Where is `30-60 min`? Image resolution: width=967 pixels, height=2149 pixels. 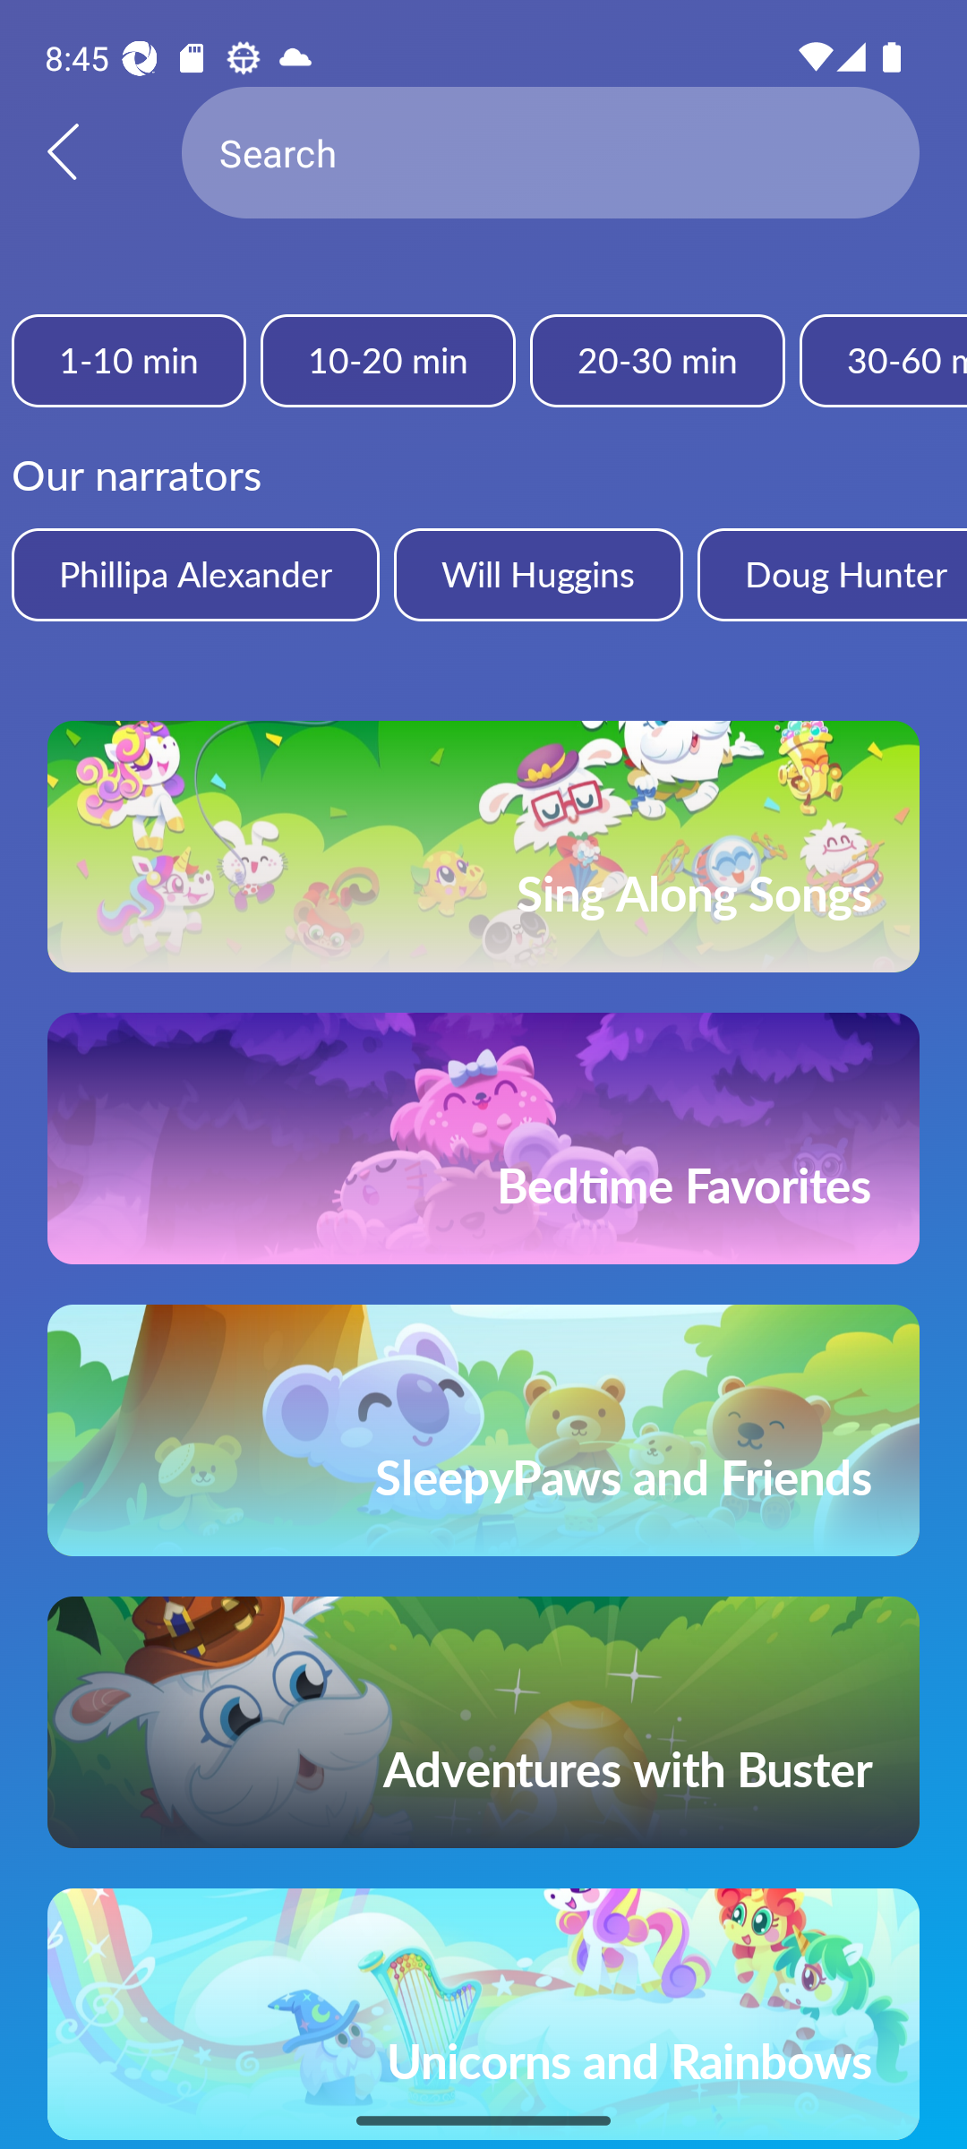
30-60 min is located at coordinates (883, 361).